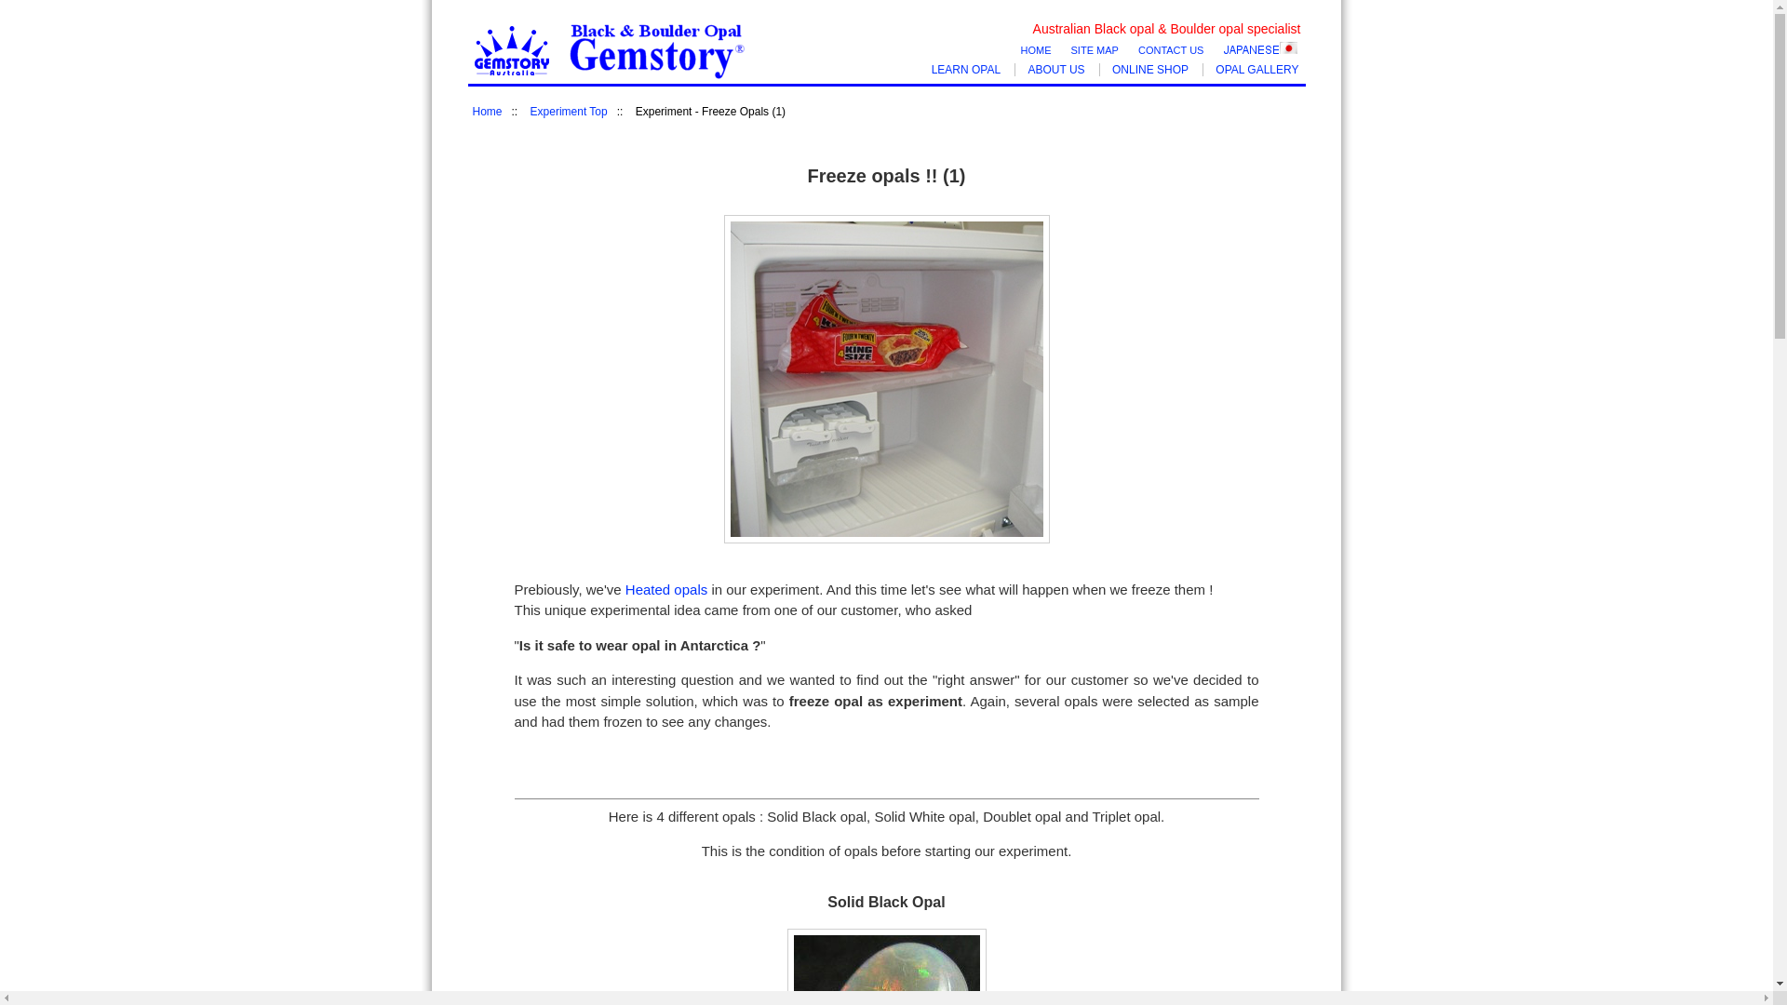 Image resolution: width=1787 pixels, height=1005 pixels. I want to click on ABOUT US, so click(1055, 70).